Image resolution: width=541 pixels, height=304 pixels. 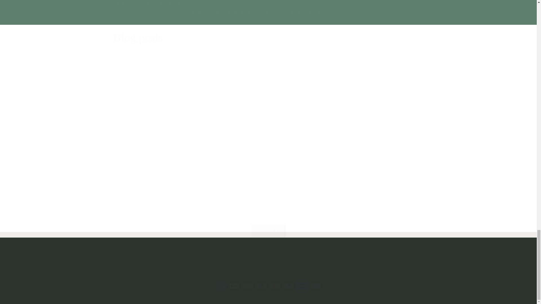 What do you see at coordinates (138, 38) in the screenshot?
I see `Blog posts` at bounding box center [138, 38].